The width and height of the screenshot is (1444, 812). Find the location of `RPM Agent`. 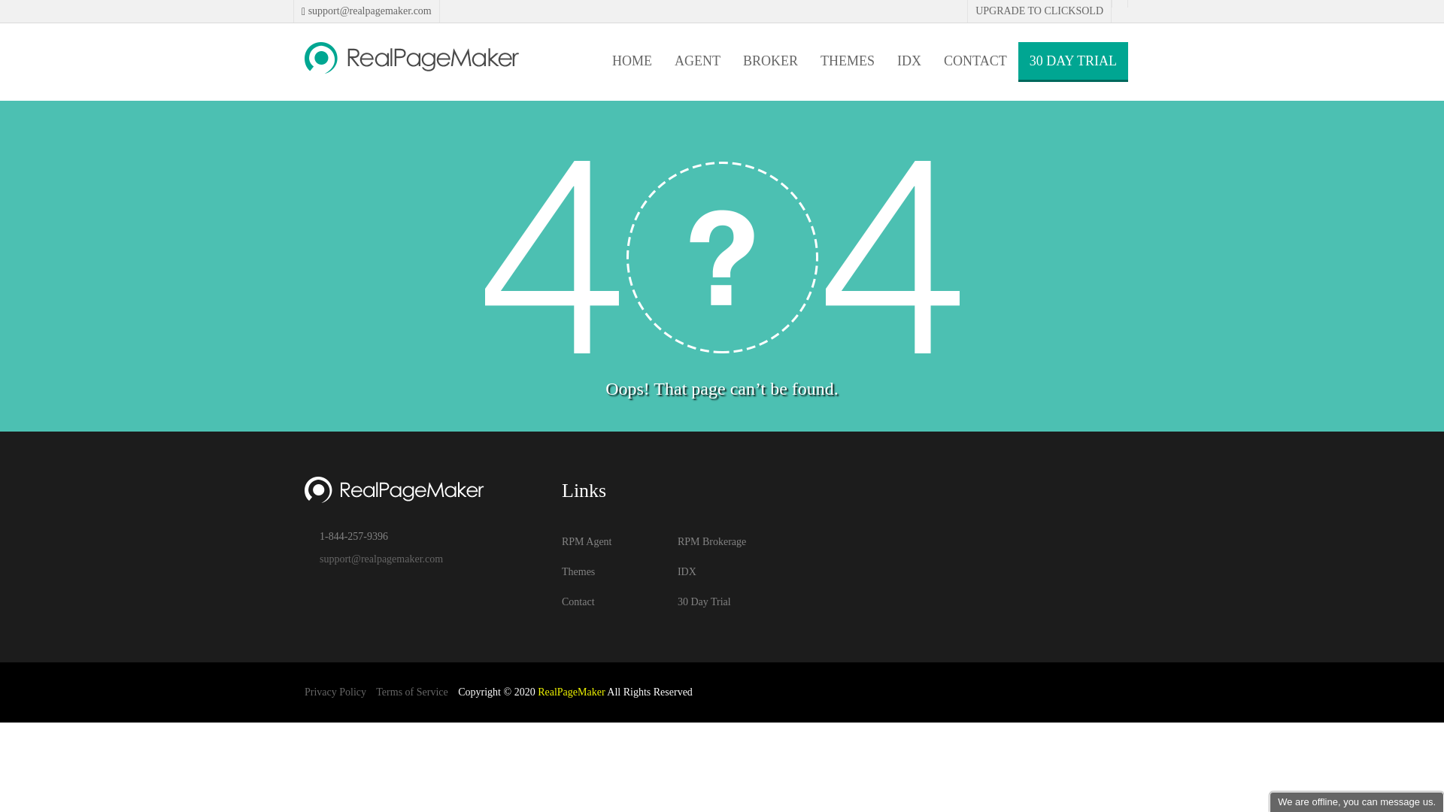

RPM Agent is located at coordinates (587, 541).